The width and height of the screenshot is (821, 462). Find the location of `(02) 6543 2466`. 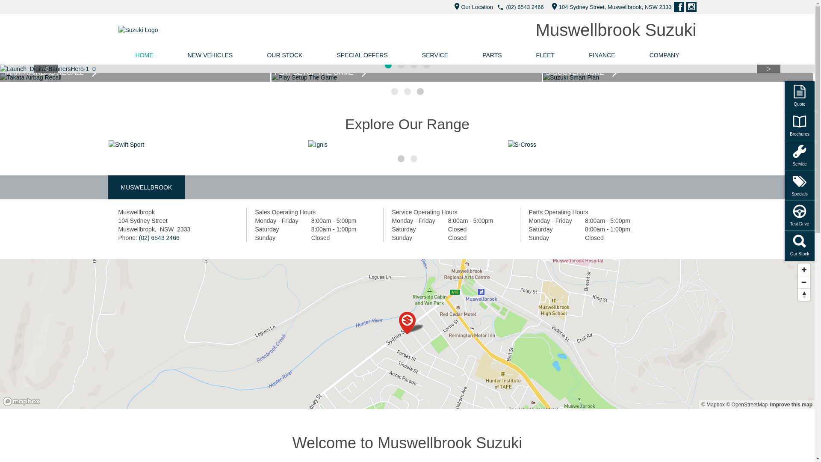

(02) 6543 2466 is located at coordinates (159, 238).